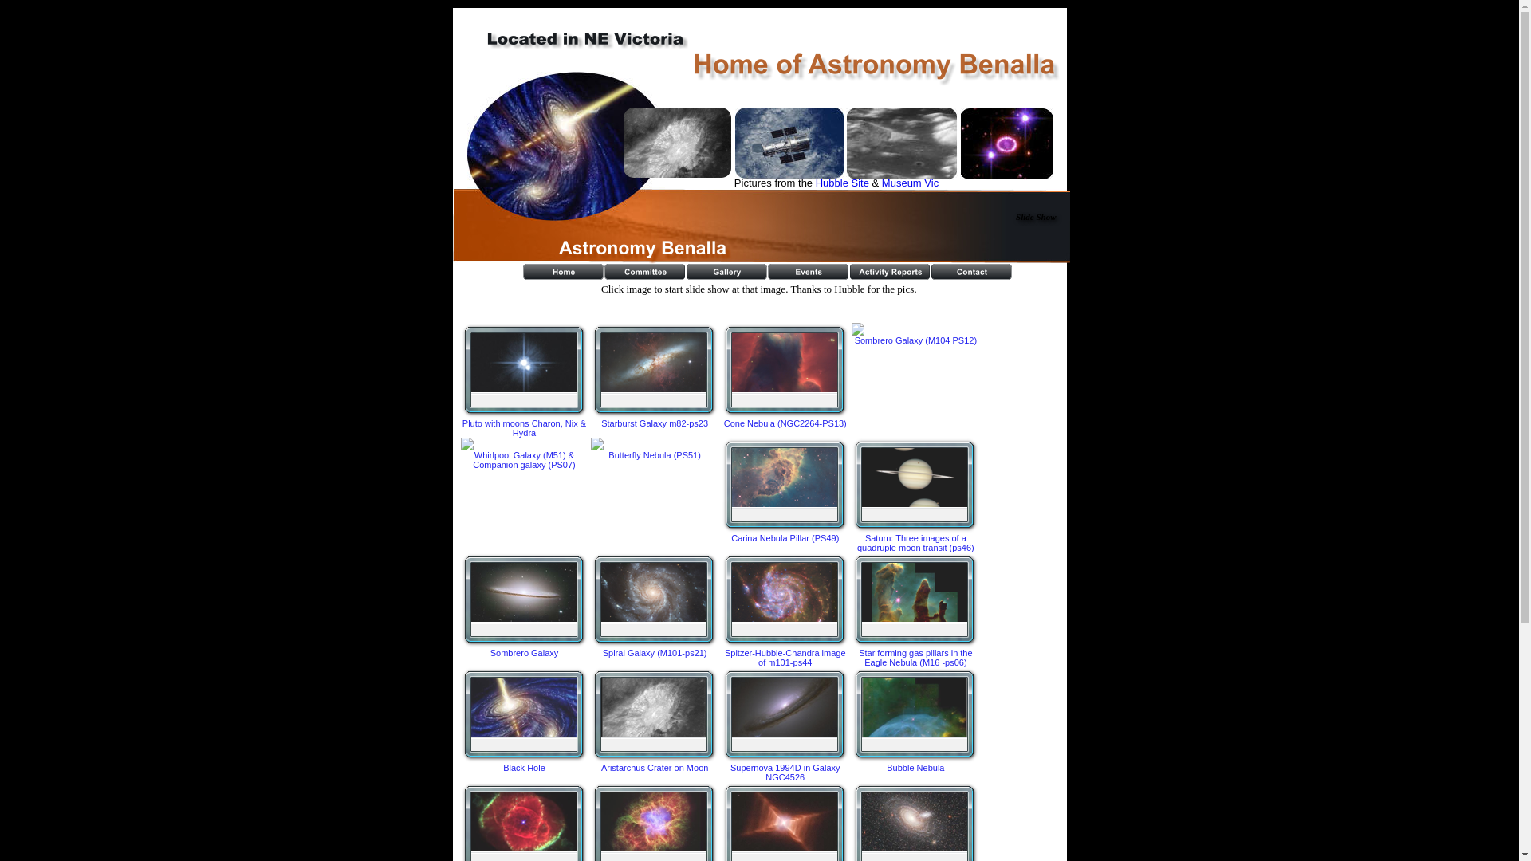 Image resolution: width=1531 pixels, height=861 pixels. What do you see at coordinates (915, 334) in the screenshot?
I see `Sombrero Galaxy (M104 PS12)` at bounding box center [915, 334].